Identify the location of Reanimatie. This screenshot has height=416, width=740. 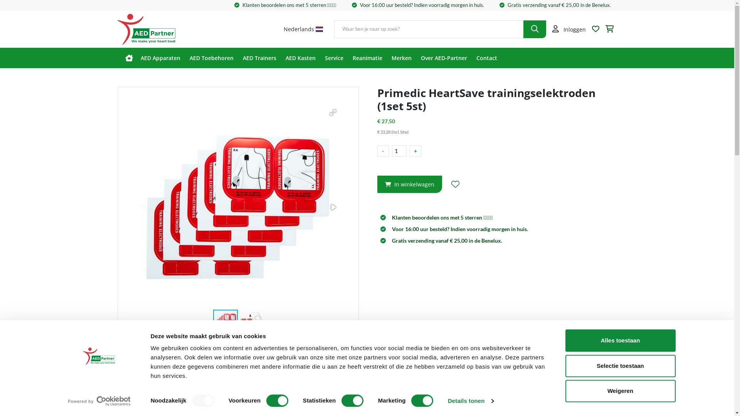
(367, 58).